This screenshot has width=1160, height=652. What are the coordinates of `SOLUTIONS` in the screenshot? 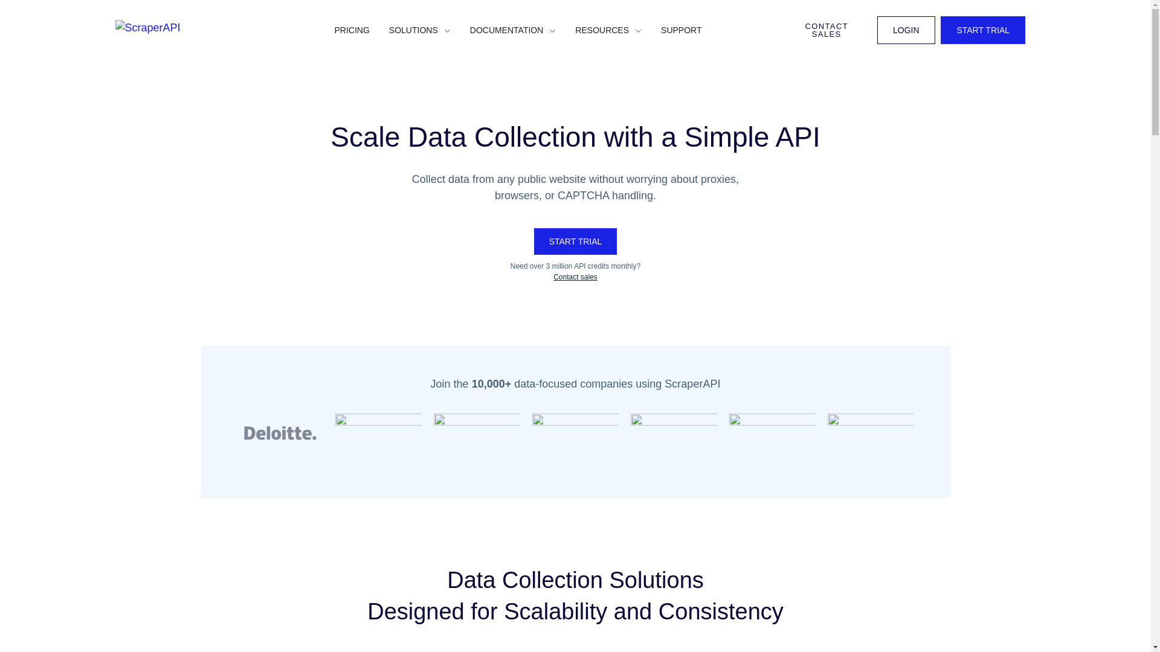 It's located at (413, 30).